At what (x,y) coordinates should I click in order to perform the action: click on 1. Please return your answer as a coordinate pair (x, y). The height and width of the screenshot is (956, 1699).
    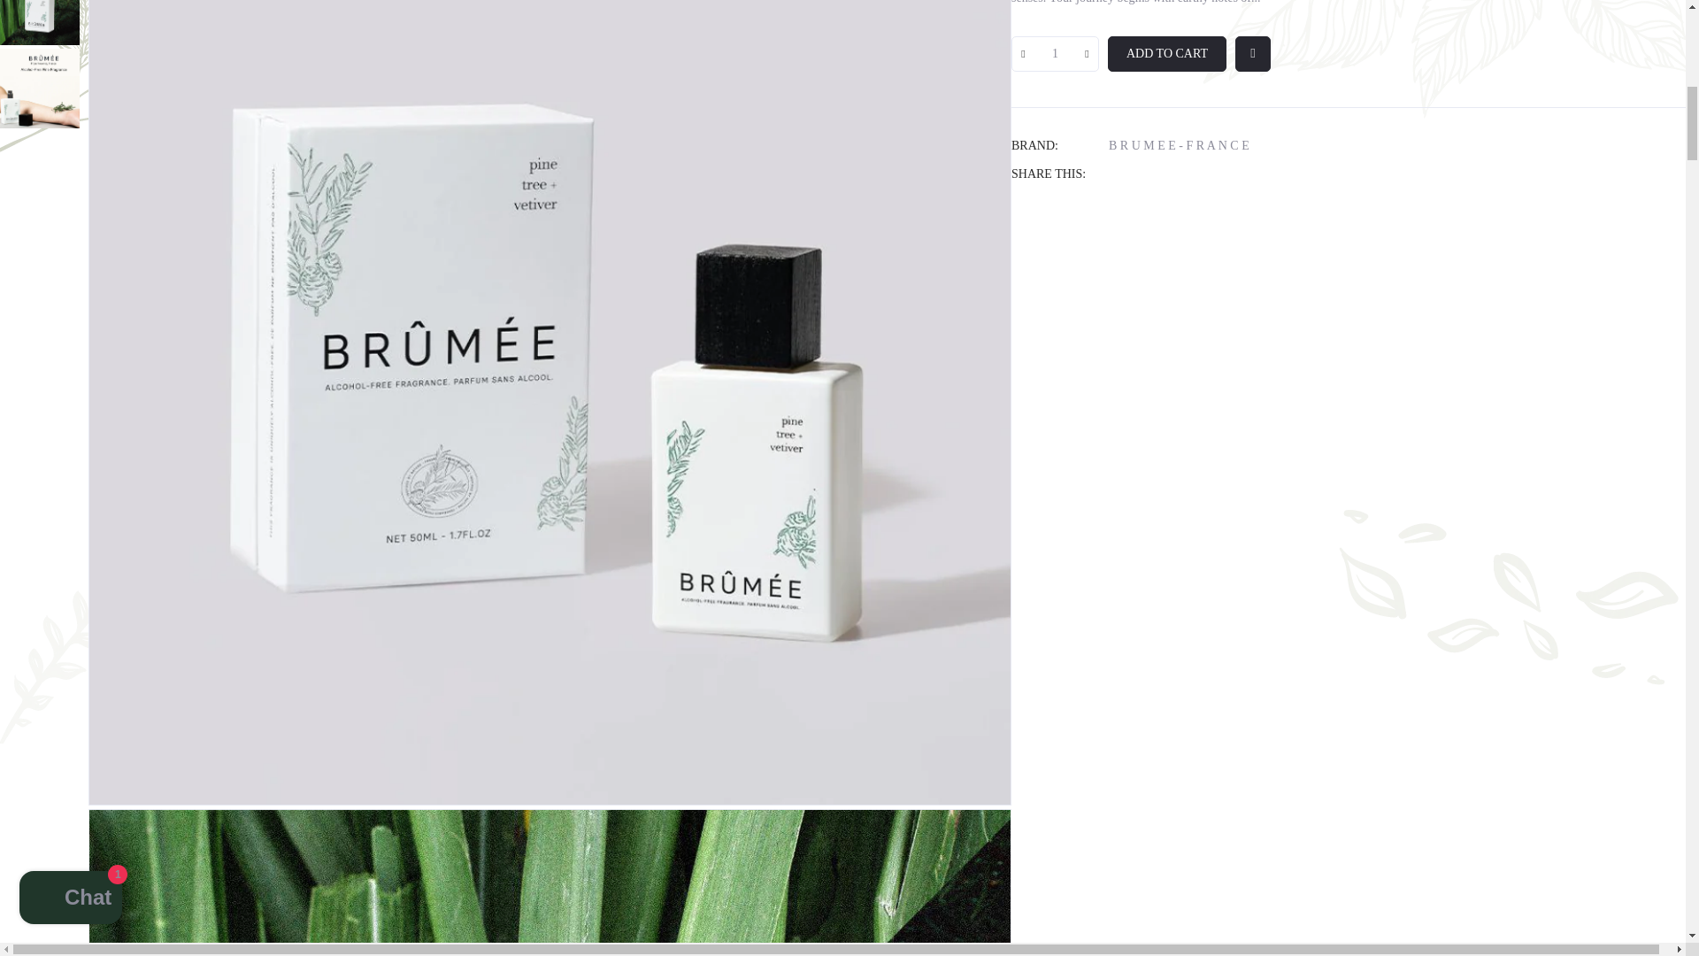
    Looking at the image, I should click on (1055, 53).